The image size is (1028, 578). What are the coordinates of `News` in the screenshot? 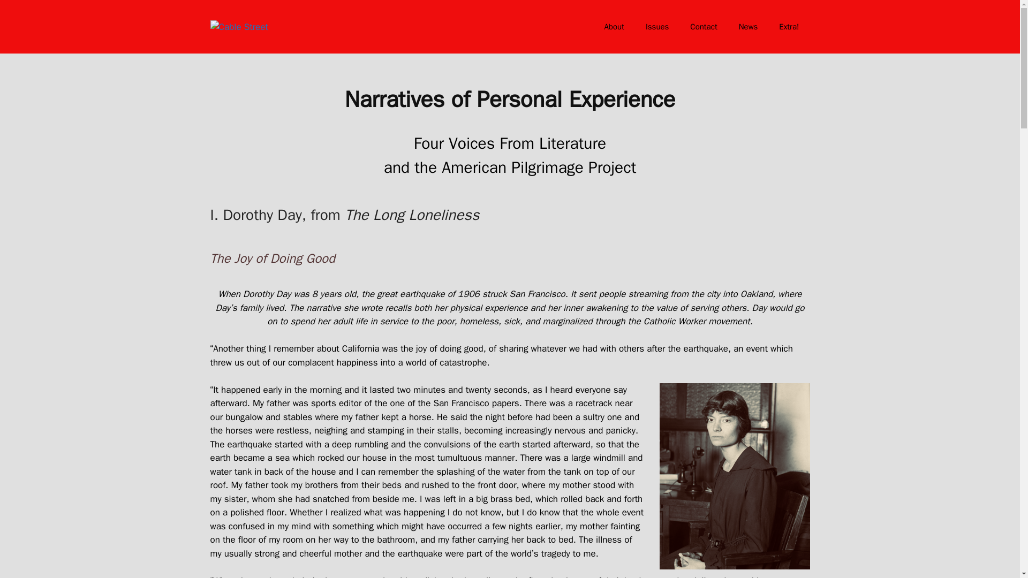 It's located at (749, 27).